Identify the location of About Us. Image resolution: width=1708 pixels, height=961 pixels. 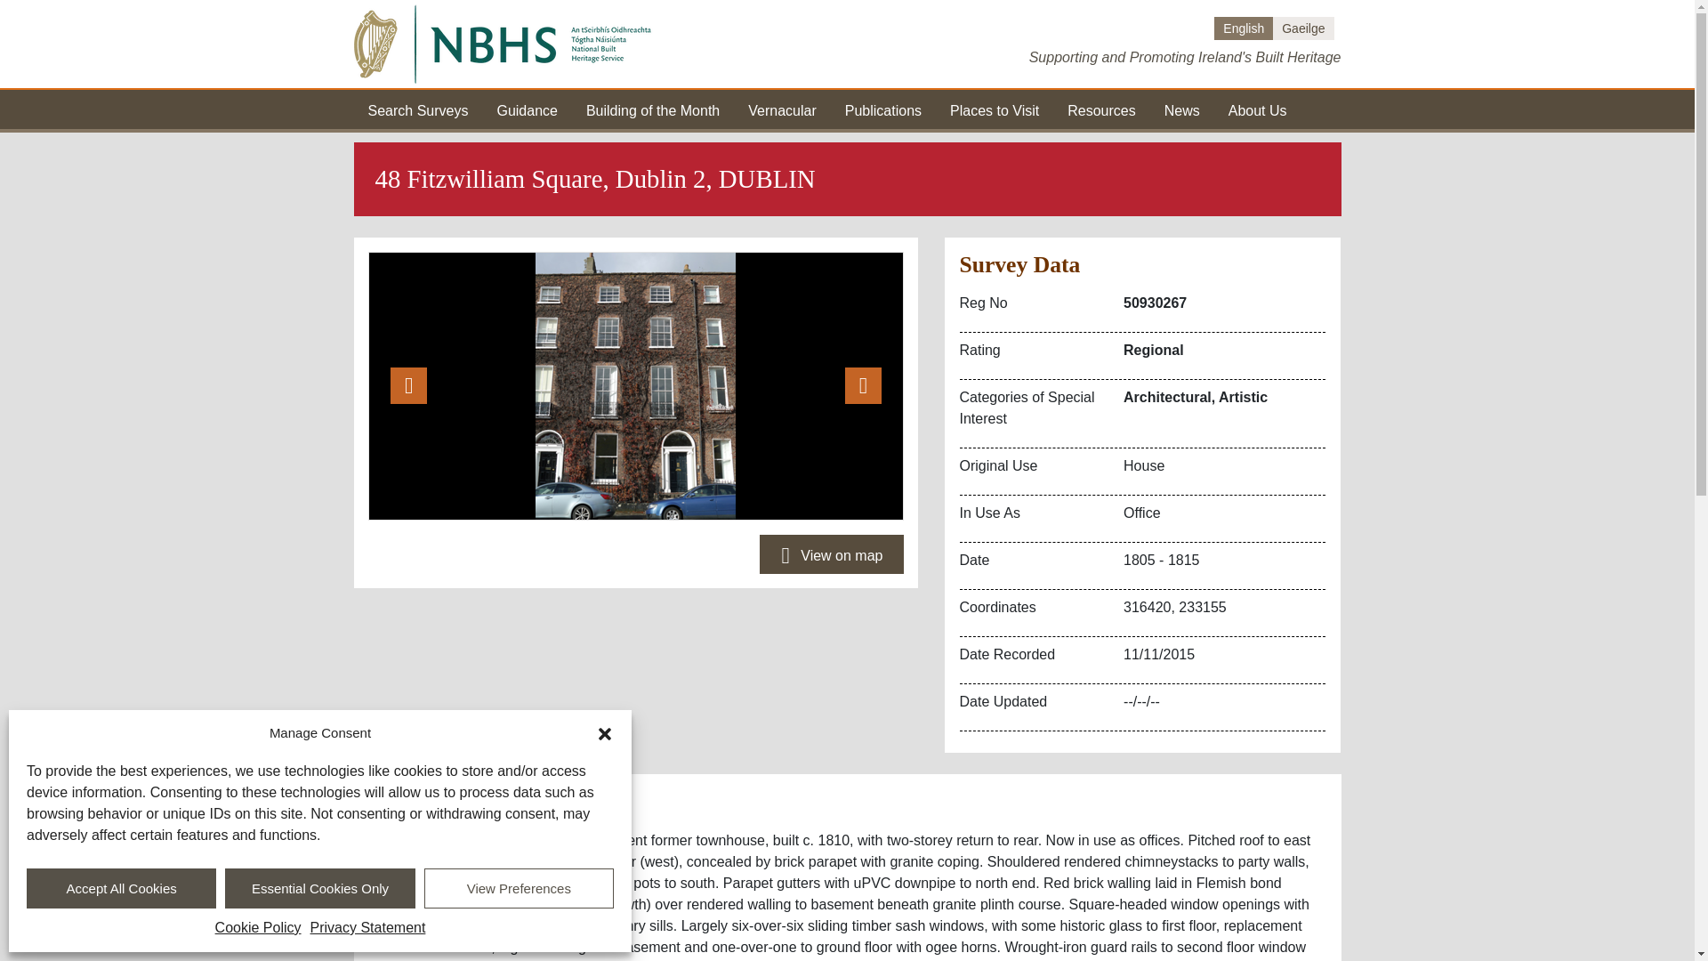
(1258, 109).